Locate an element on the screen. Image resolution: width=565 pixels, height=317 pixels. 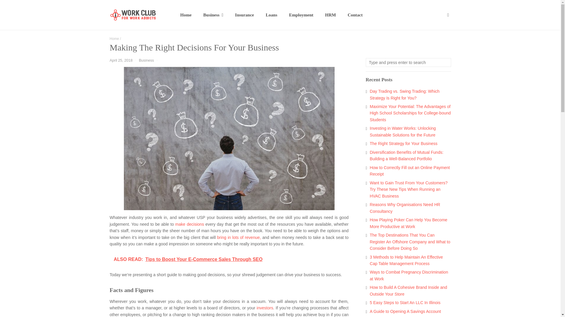
Business is located at coordinates (146, 60).